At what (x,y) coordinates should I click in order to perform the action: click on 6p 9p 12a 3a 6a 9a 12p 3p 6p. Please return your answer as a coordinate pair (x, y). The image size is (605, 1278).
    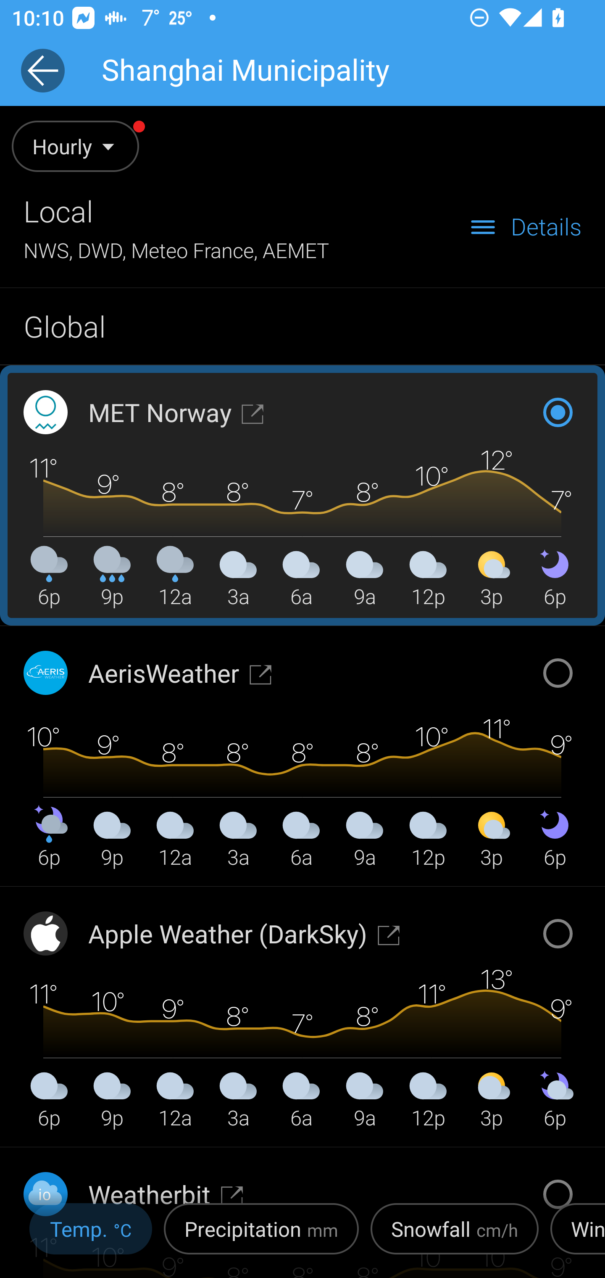
    Looking at the image, I should click on (302, 755).